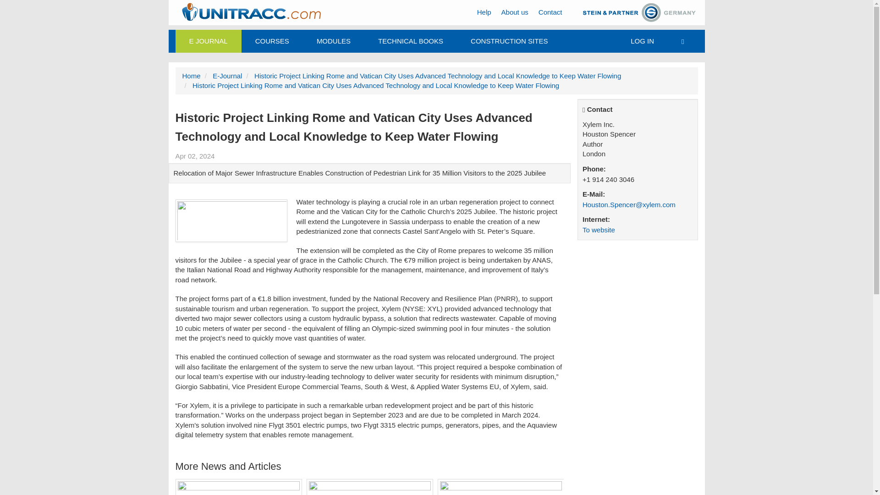  I want to click on Help, so click(484, 12).